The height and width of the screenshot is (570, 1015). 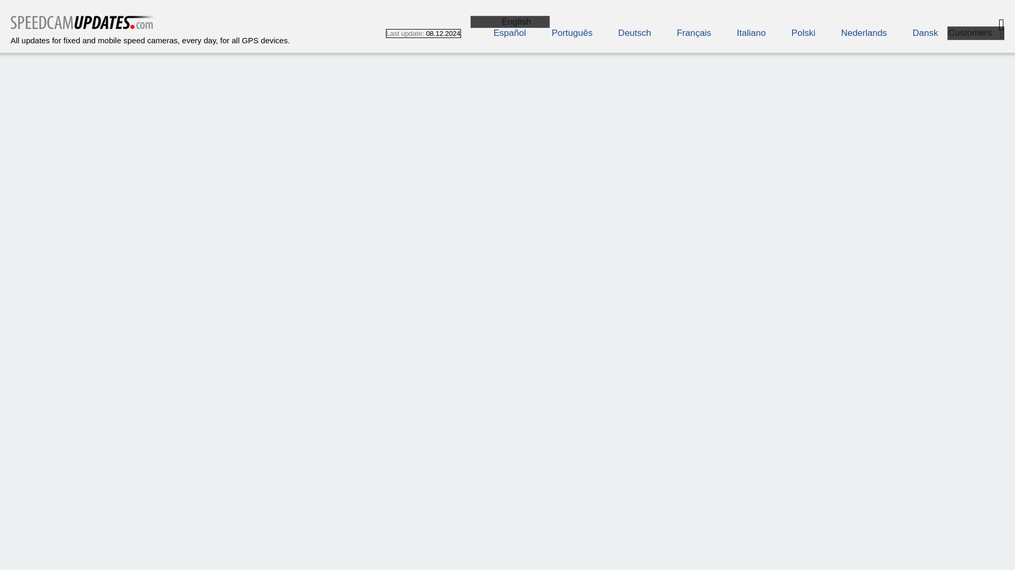 I want to click on Dansk, so click(x=914, y=33).